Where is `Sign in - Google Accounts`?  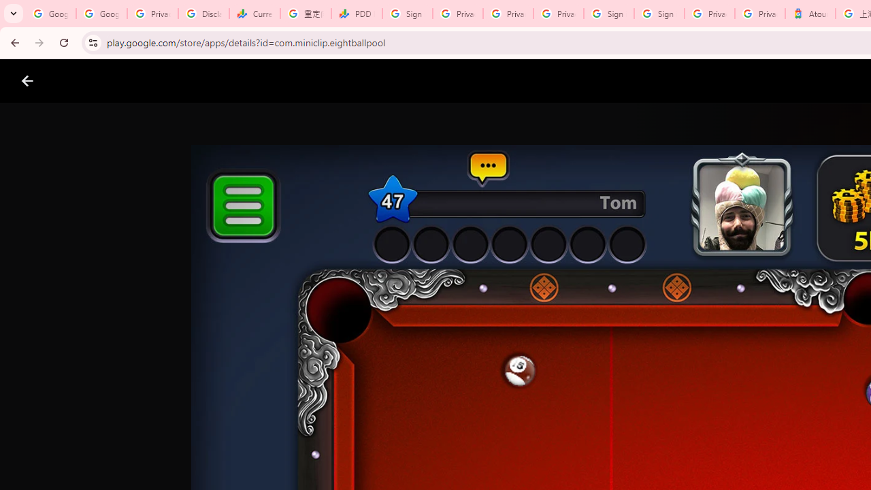
Sign in - Google Accounts is located at coordinates (407, 14).